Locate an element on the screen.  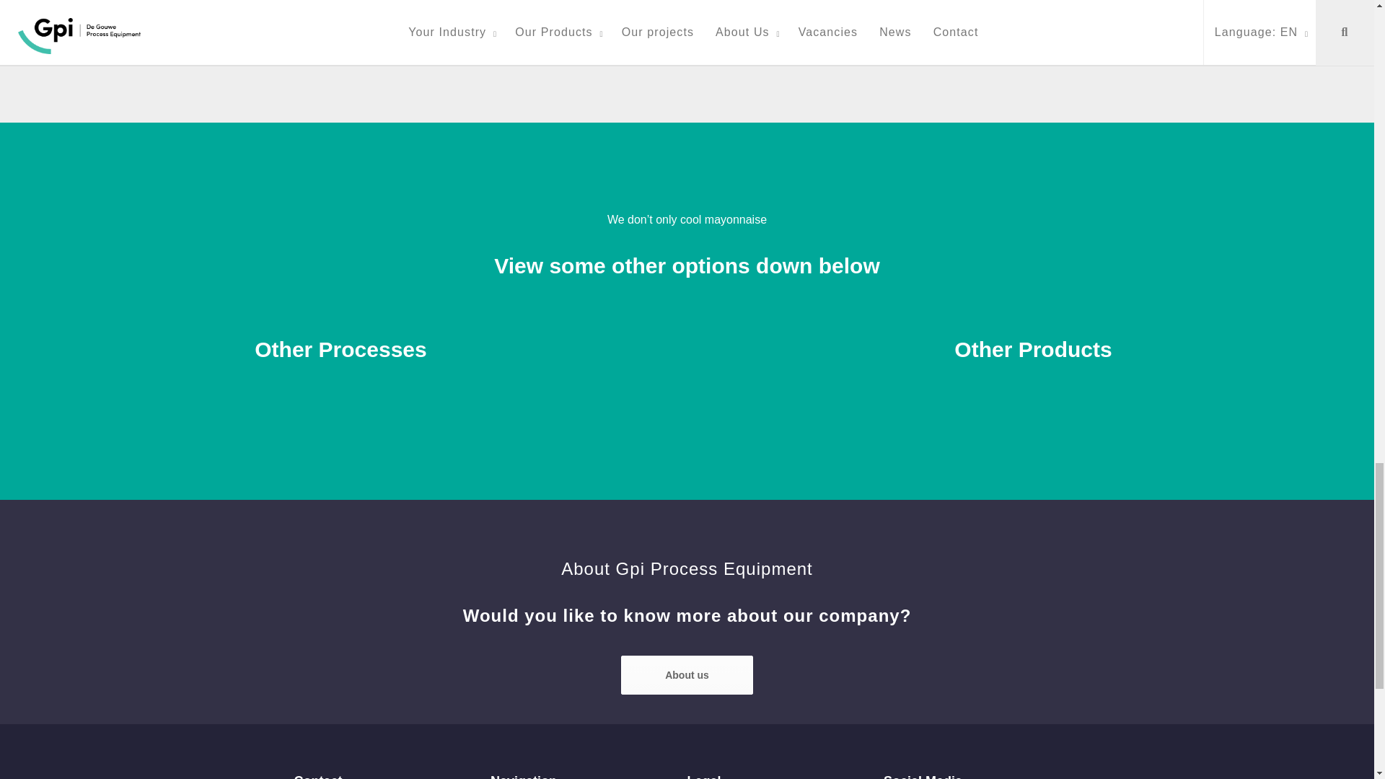
Contact is located at coordinates (687, 675).